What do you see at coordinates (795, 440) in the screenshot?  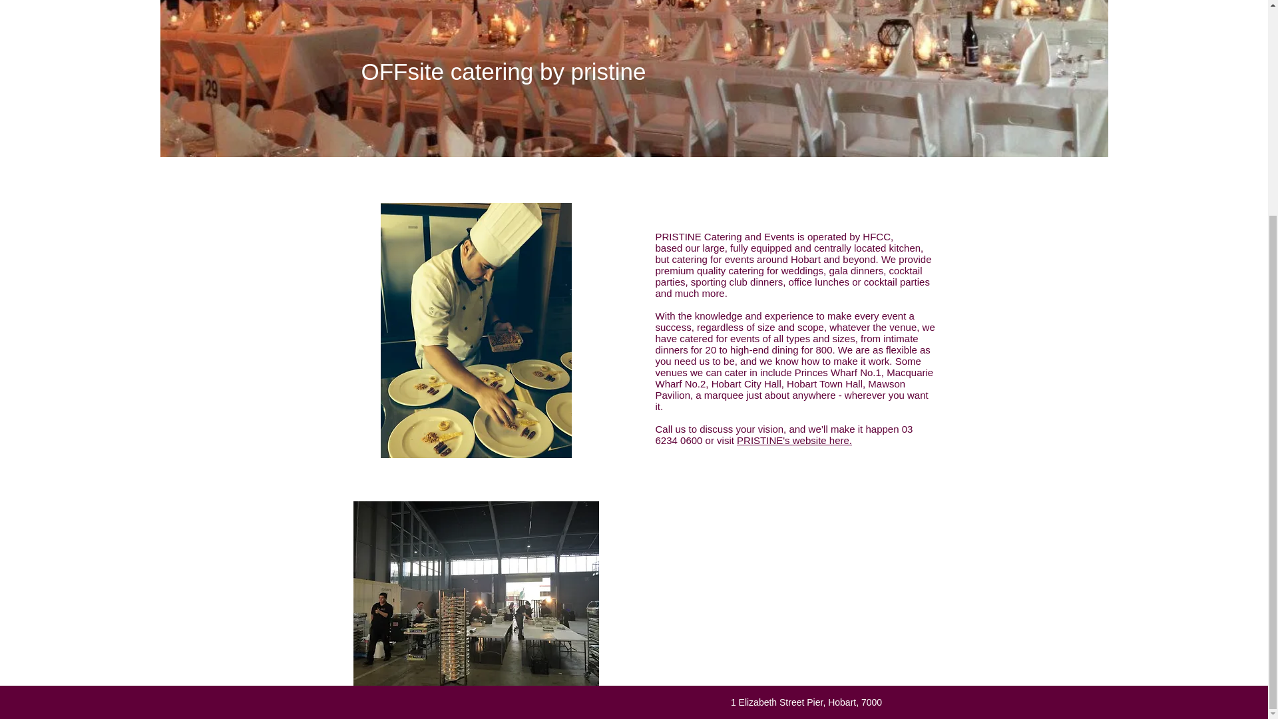 I see `PRISTINE's website here.` at bounding box center [795, 440].